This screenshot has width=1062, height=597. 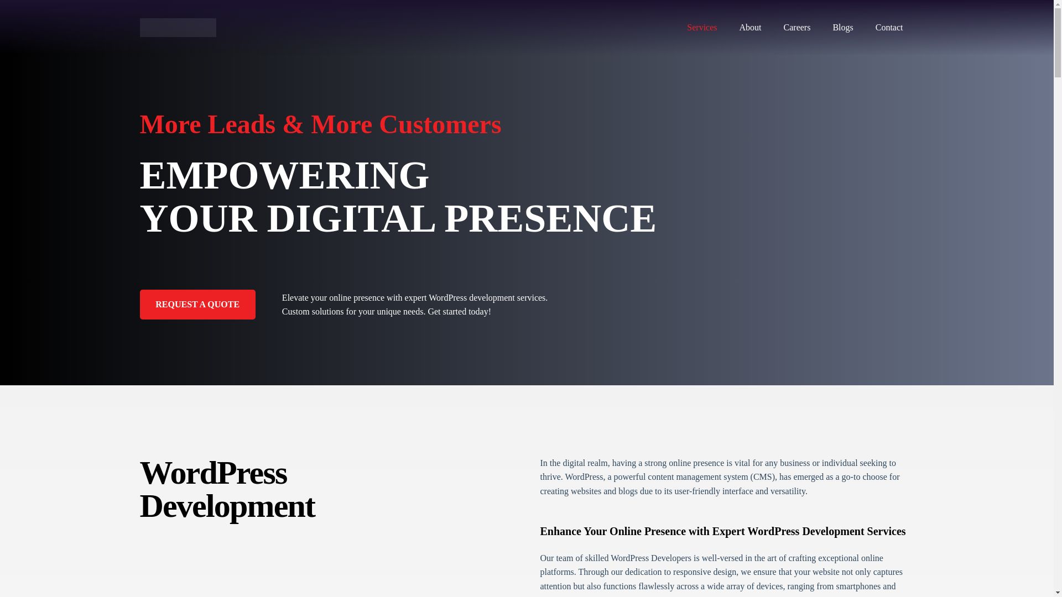 What do you see at coordinates (197, 304) in the screenshot?
I see `REQUEST A QUOTE` at bounding box center [197, 304].